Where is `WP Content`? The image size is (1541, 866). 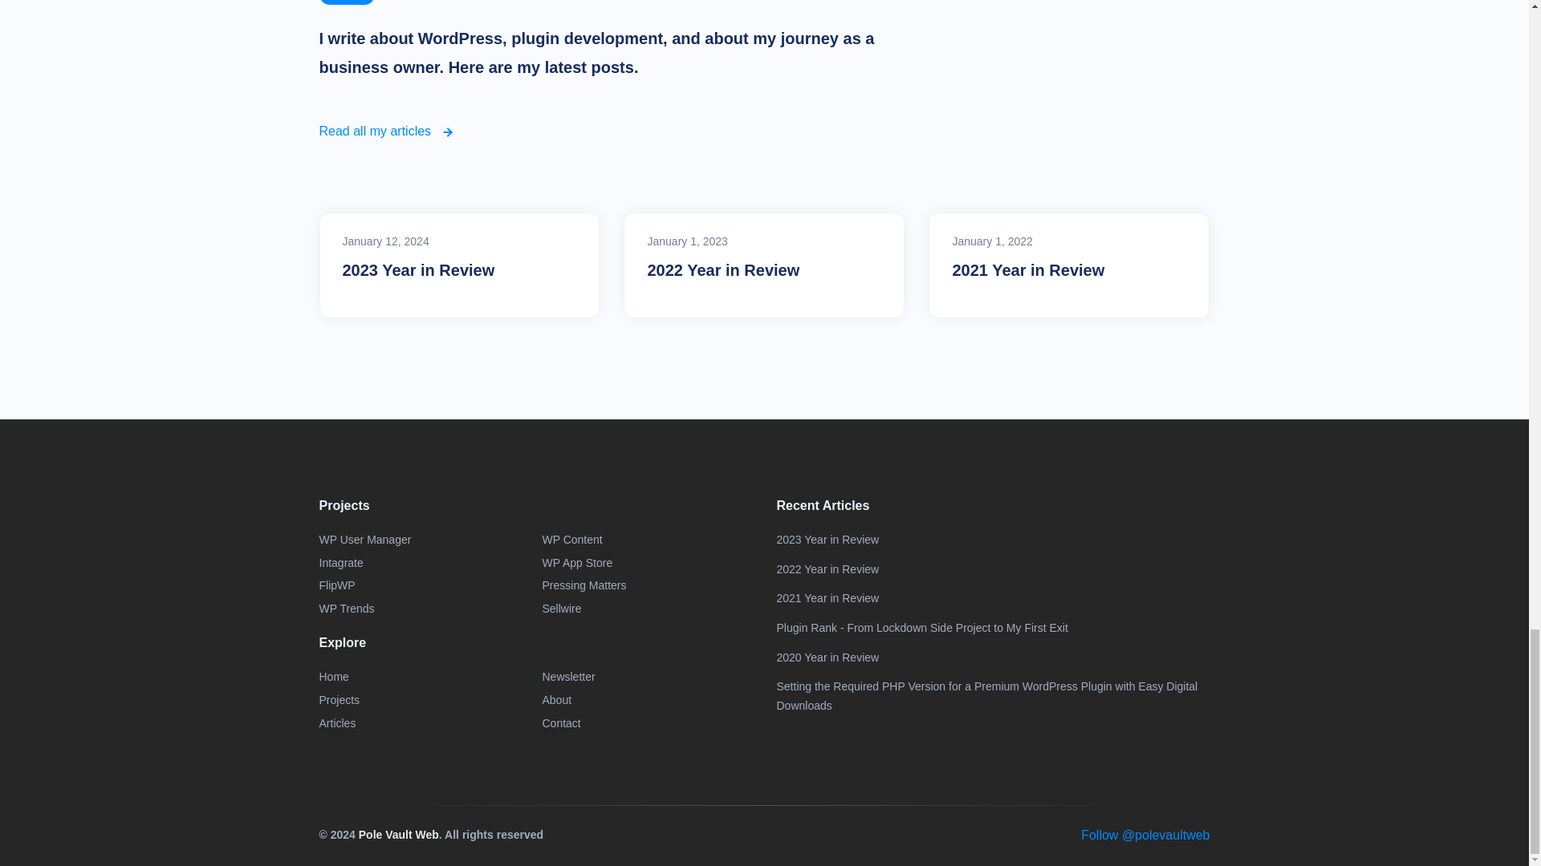 WP Content is located at coordinates (571, 540).